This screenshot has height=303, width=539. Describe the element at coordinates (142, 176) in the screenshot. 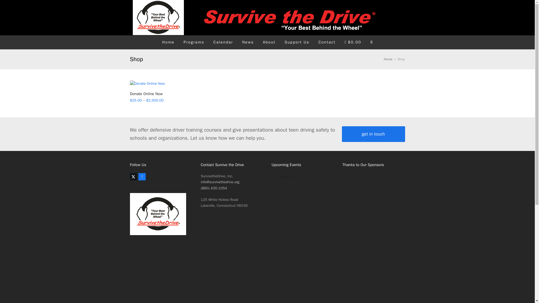

I see `Facebook` at that location.